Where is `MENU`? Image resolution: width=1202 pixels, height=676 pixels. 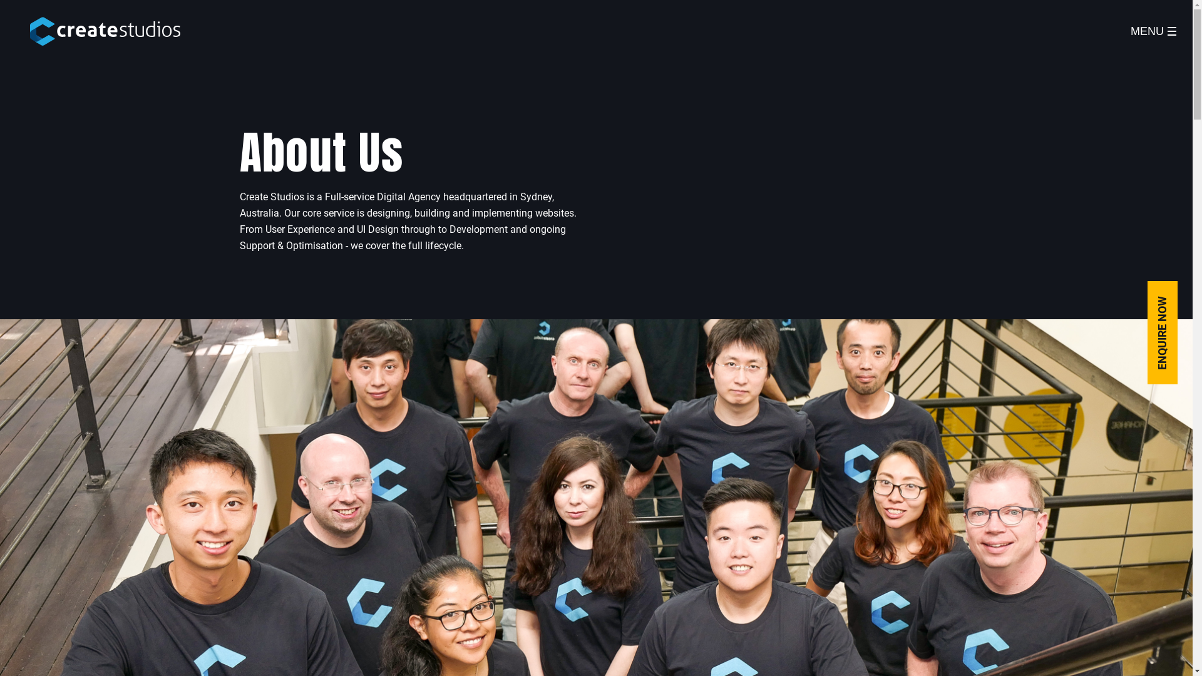 MENU is located at coordinates (1153, 31).